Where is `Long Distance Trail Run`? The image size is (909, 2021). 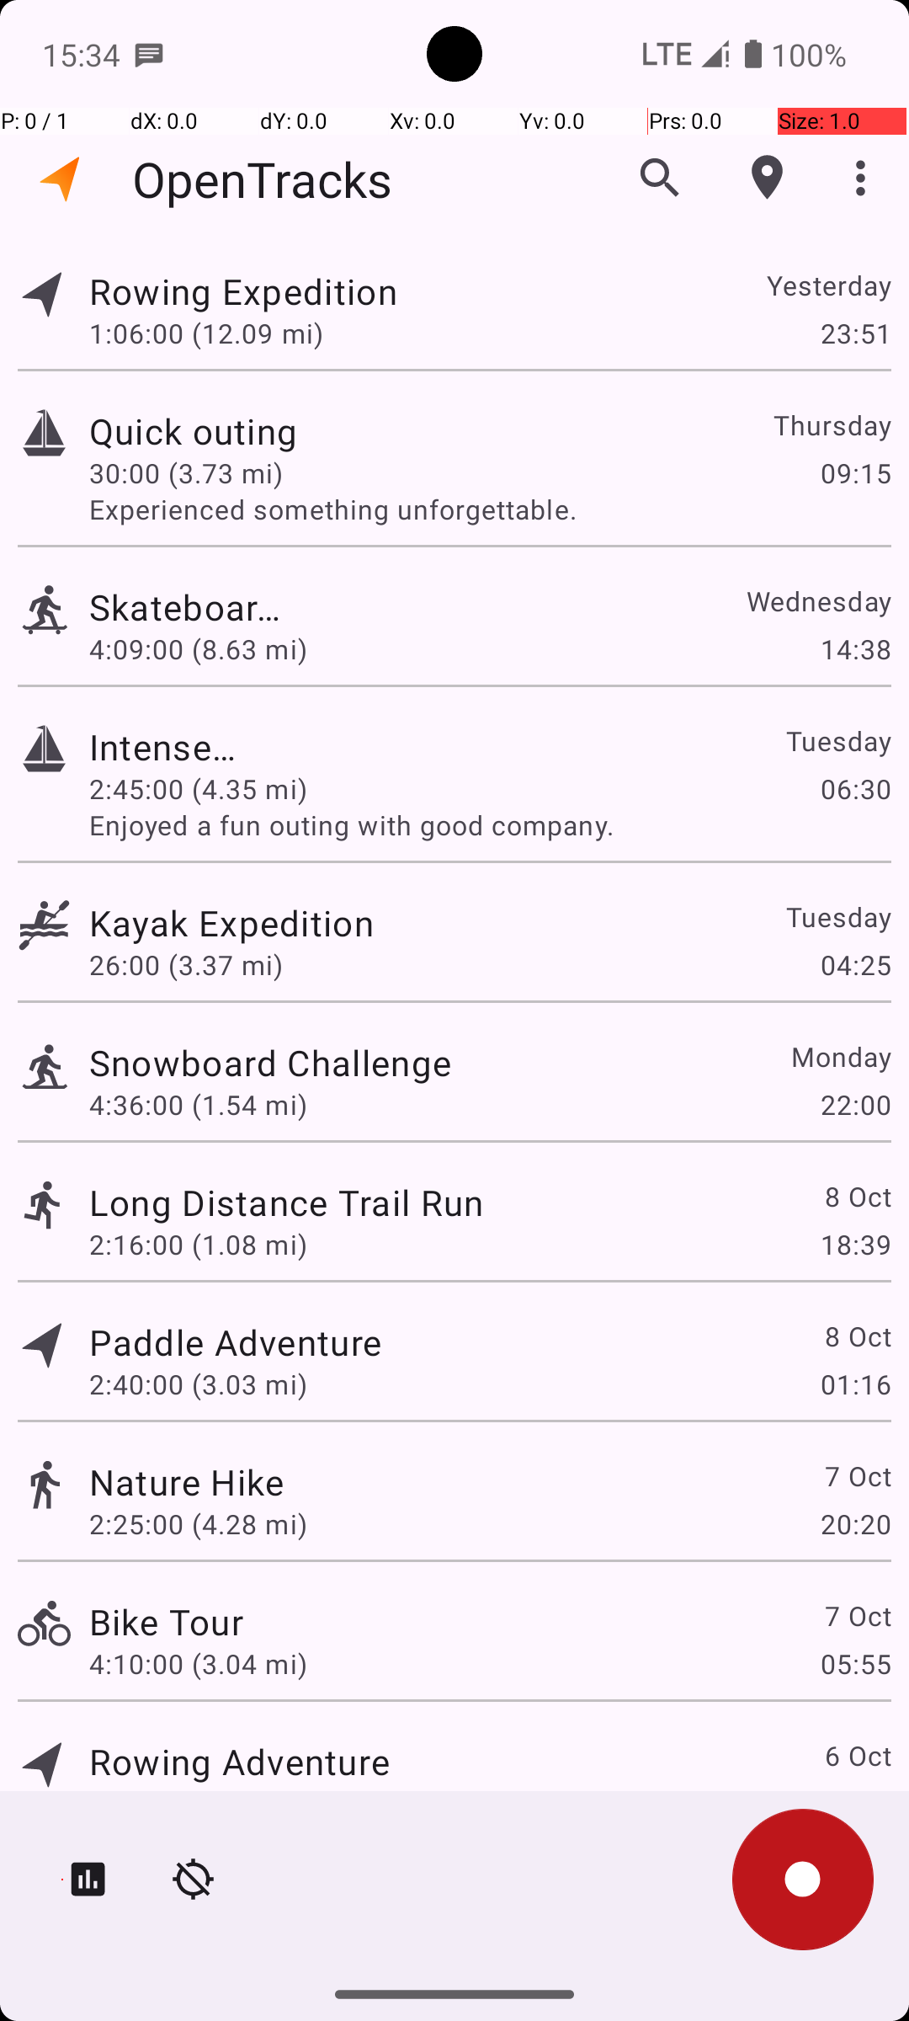
Long Distance Trail Run is located at coordinates (286, 1202).